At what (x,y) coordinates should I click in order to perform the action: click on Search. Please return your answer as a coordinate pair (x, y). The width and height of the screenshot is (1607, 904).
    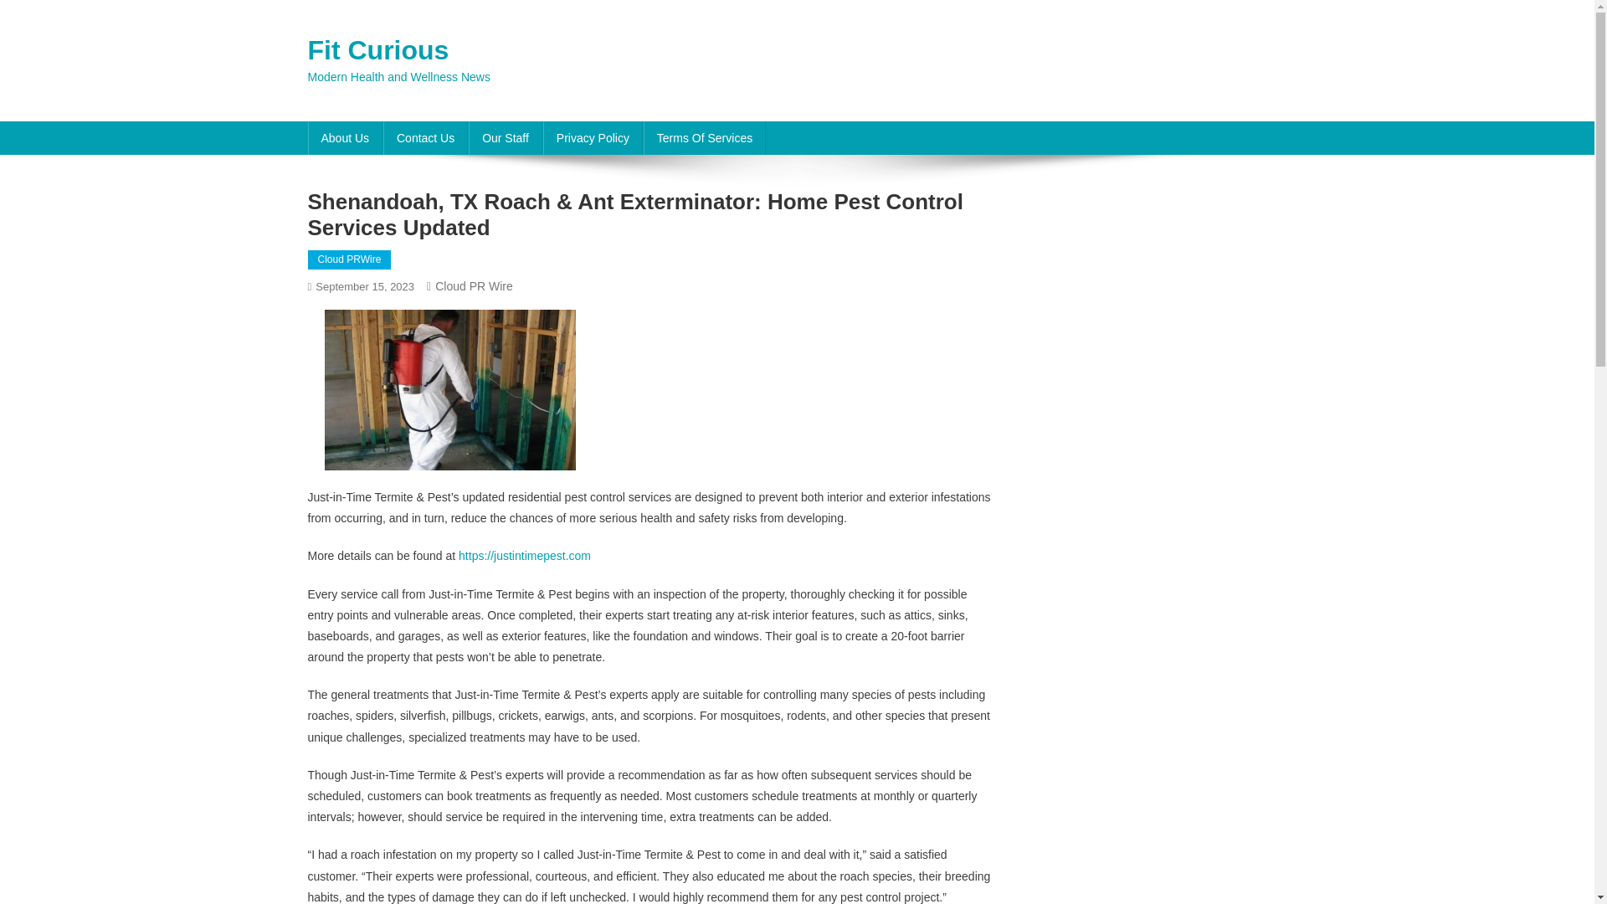
    Looking at the image, I should click on (1251, 151).